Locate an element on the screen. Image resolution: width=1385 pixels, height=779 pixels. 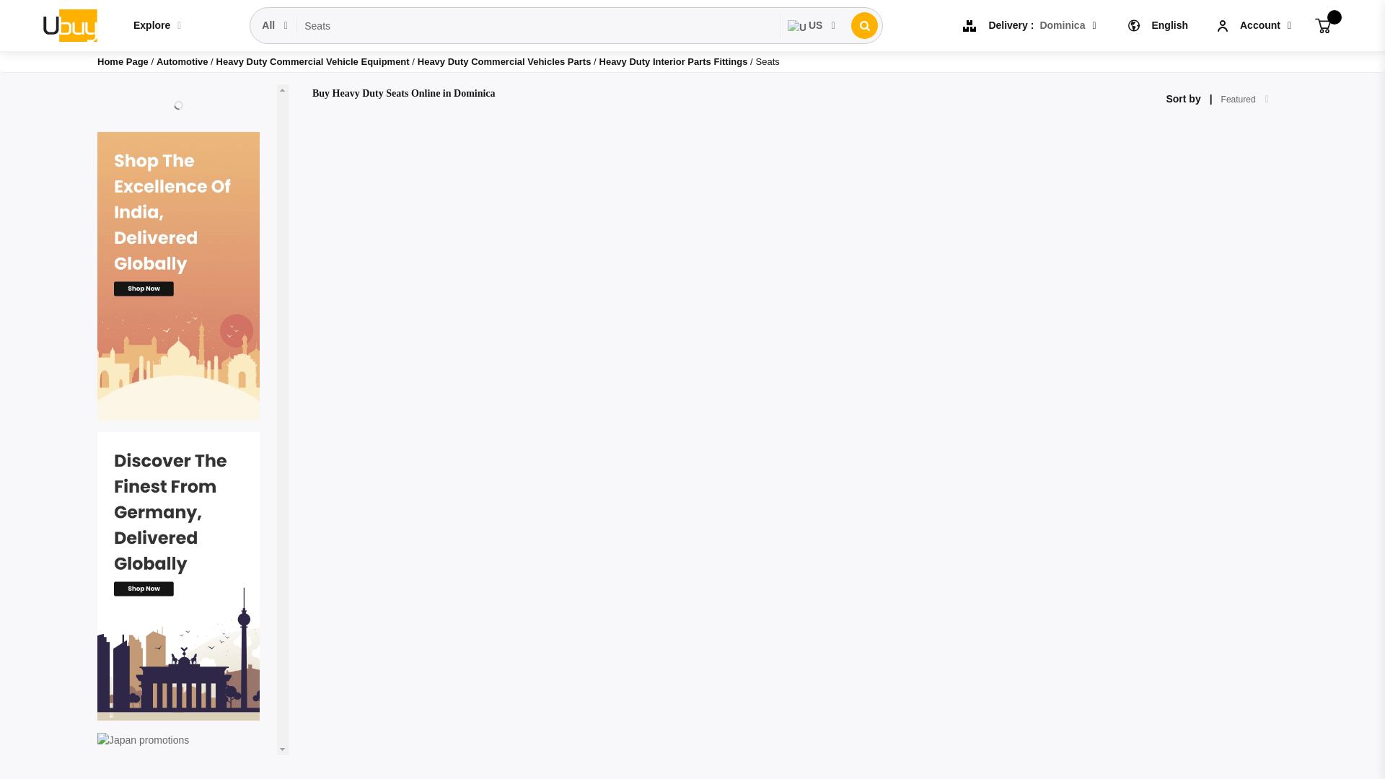
All is located at coordinates (276, 25).